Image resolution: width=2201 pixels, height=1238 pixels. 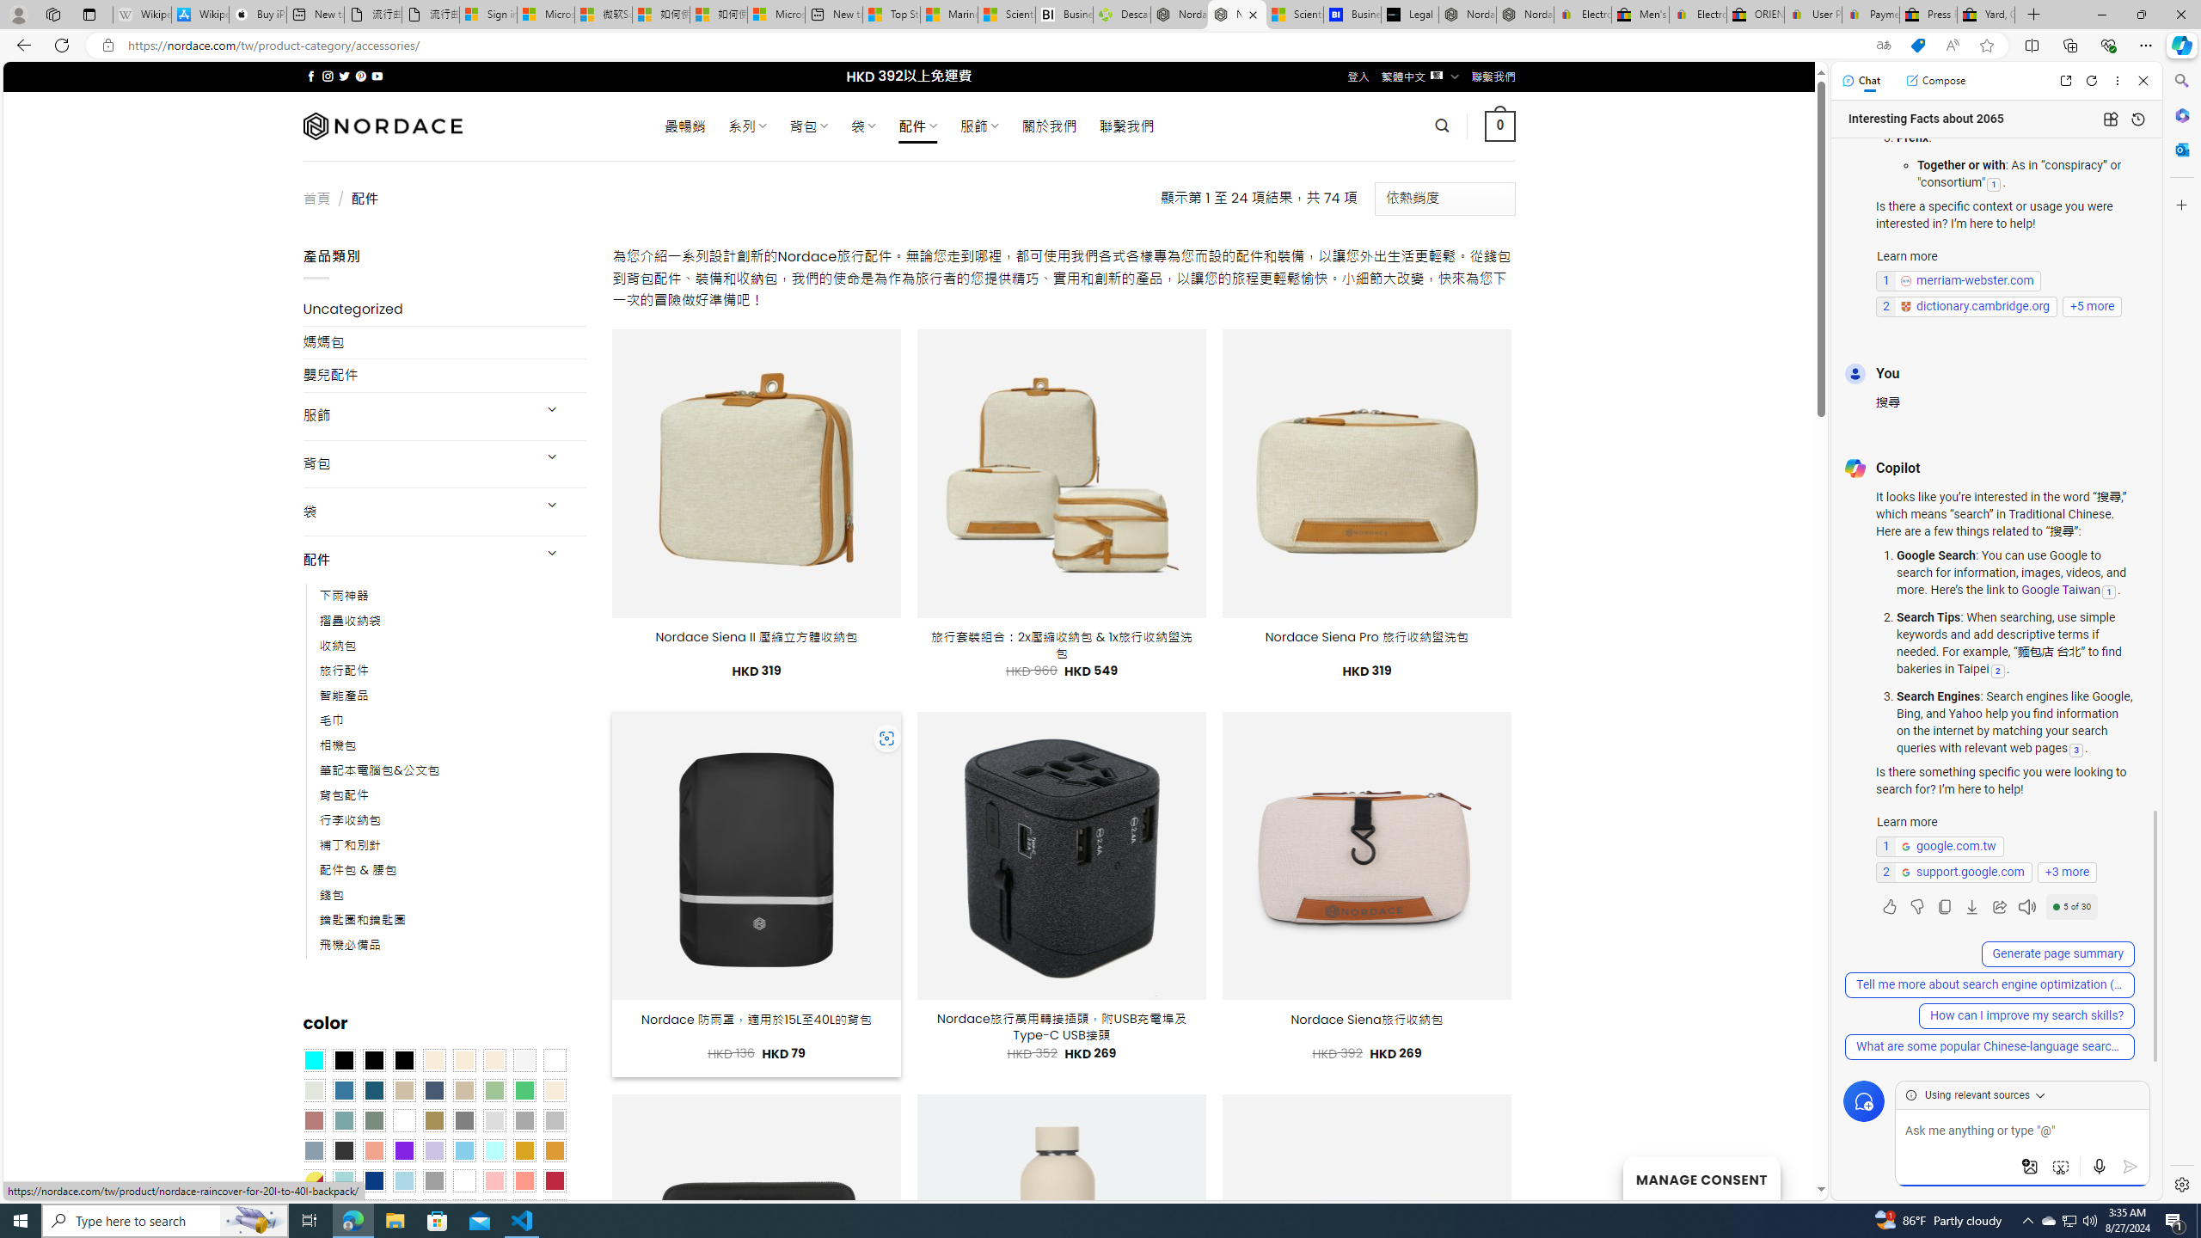 What do you see at coordinates (1180, 15) in the screenshot?
I see `Nordace - Summer Adventures 2024` at bounding box center [1180, 15].